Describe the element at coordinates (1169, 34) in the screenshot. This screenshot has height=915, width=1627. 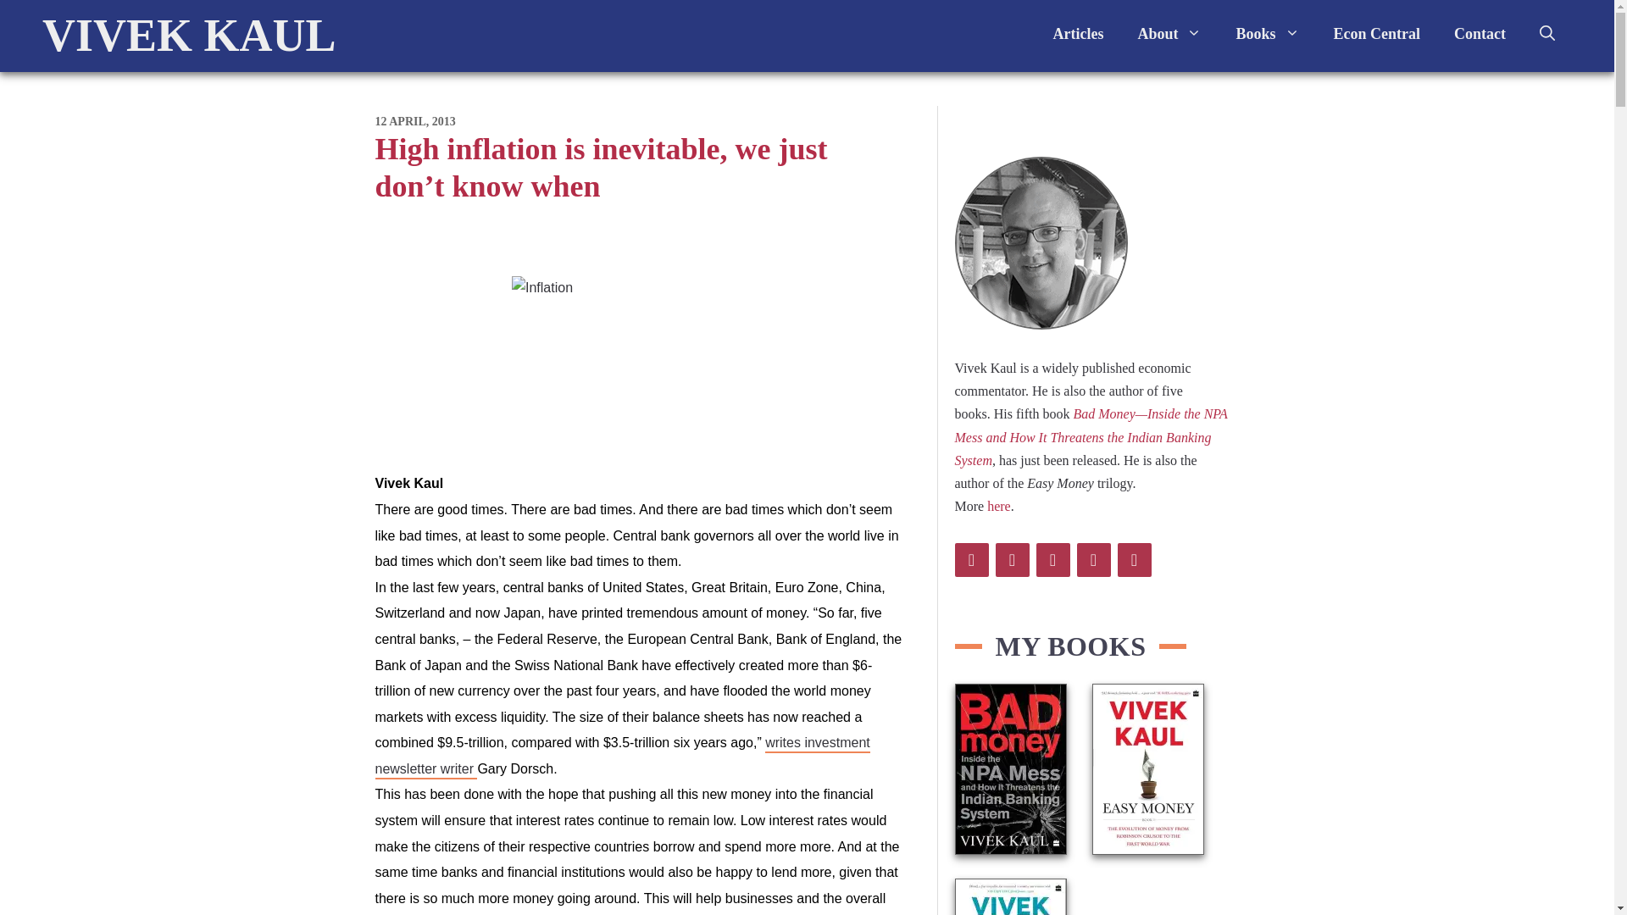
I see `About` at that location.